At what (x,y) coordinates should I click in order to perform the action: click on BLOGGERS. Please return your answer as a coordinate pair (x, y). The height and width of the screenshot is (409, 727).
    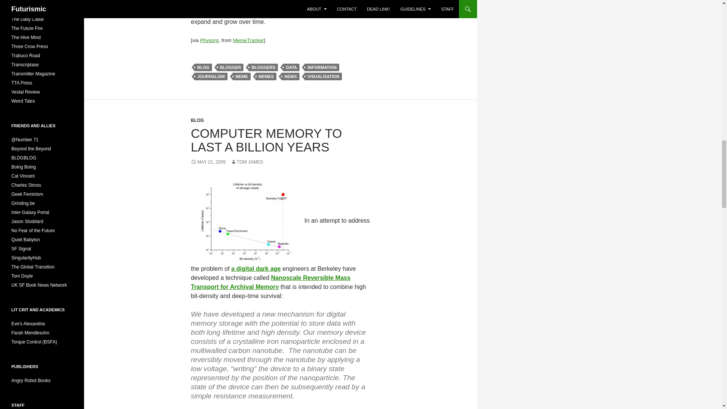
    Looking at the image, I should click on (263, 67).